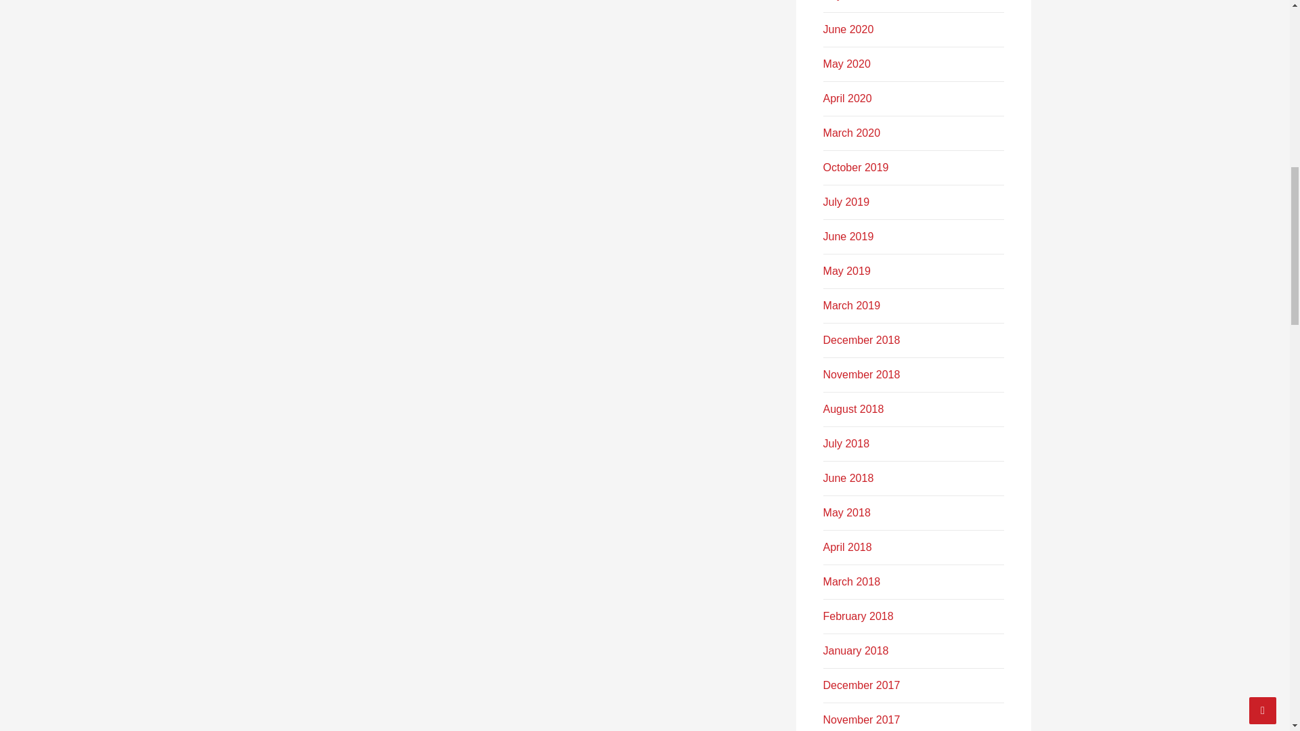 Image resolution: width=1300 pixels, height=731 pixels. What do you see at coordinates (853, 409) in the screenshot?
I see `August 2018` at bounding box center [853, 409].